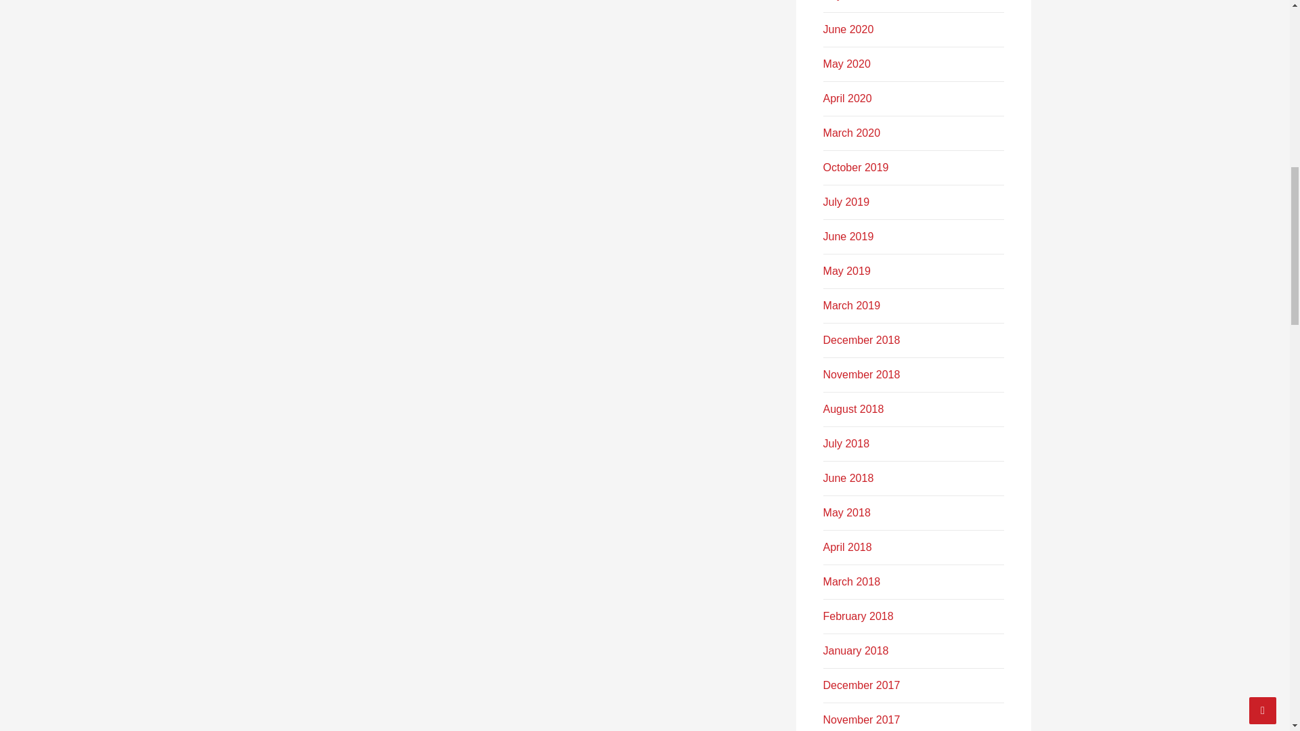 Image resolution: width=1300 pixels, height=731 pixels. What do you see at coordinates (853, 409) in the screenshot?
I see `August 2018` at bounding box center [853, 409].